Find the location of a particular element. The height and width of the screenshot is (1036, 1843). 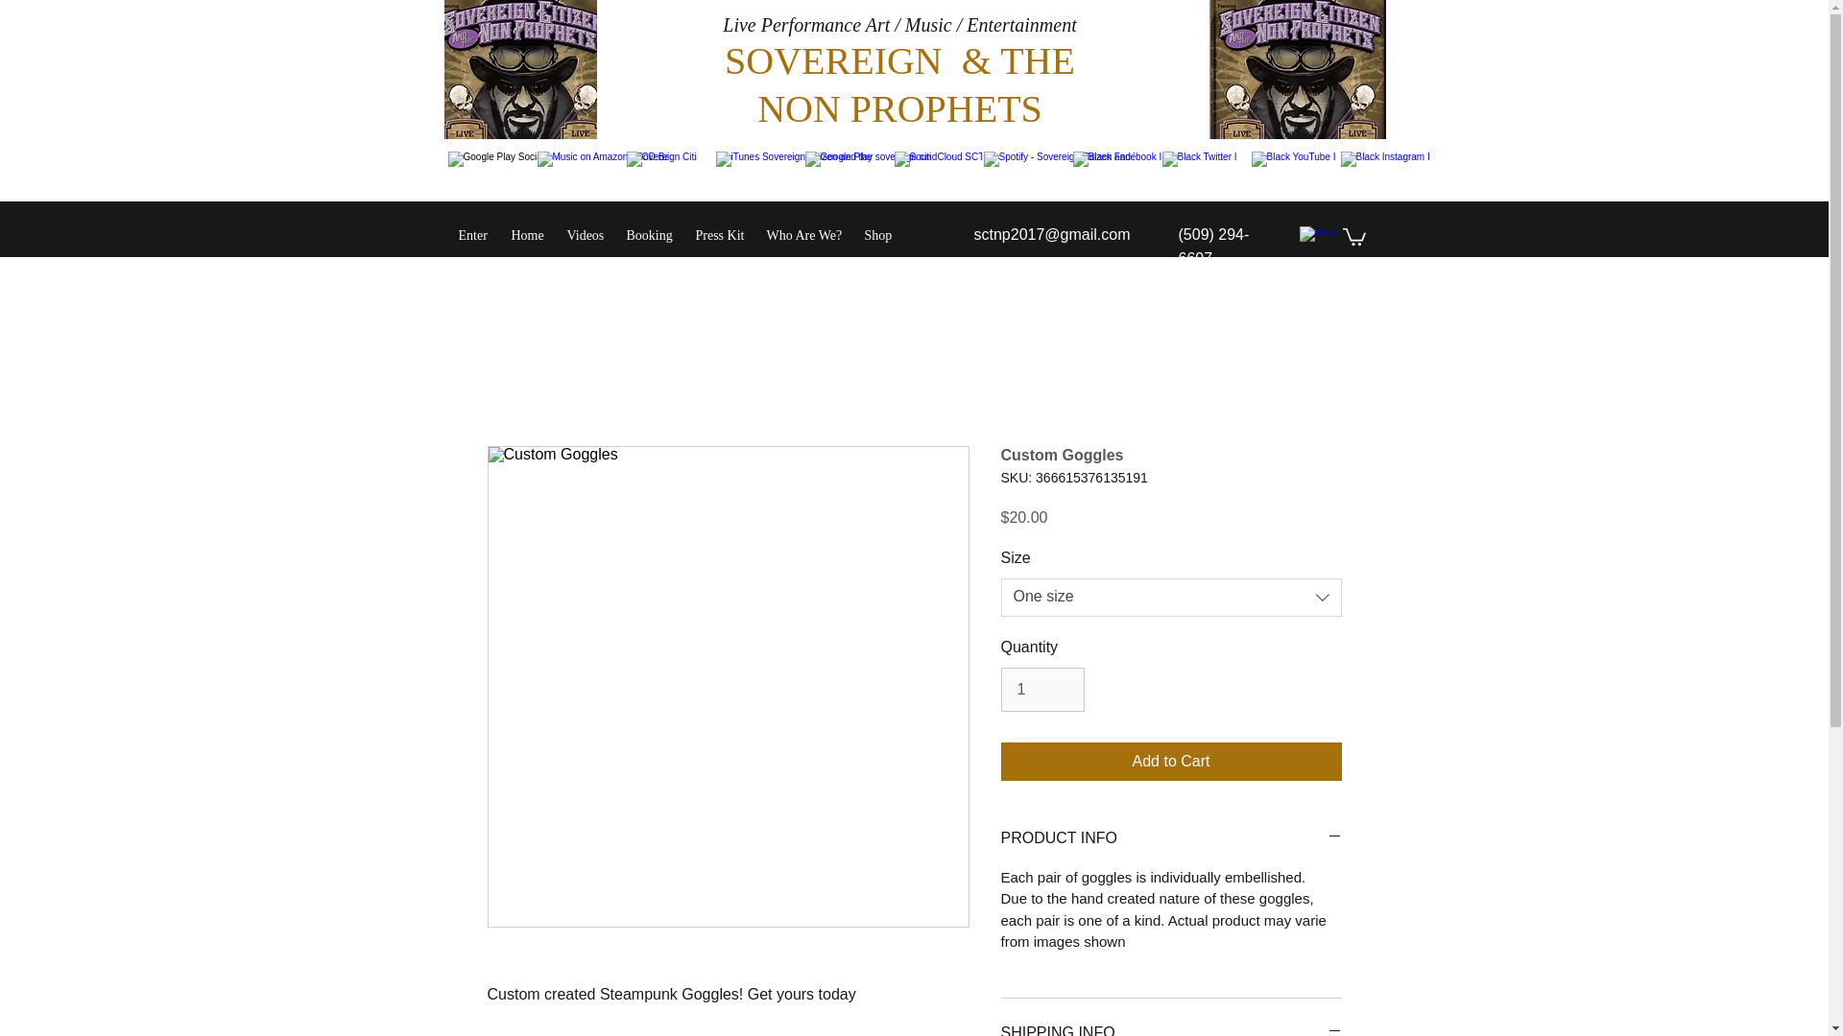

One size is located at coordinates (1171, 597).